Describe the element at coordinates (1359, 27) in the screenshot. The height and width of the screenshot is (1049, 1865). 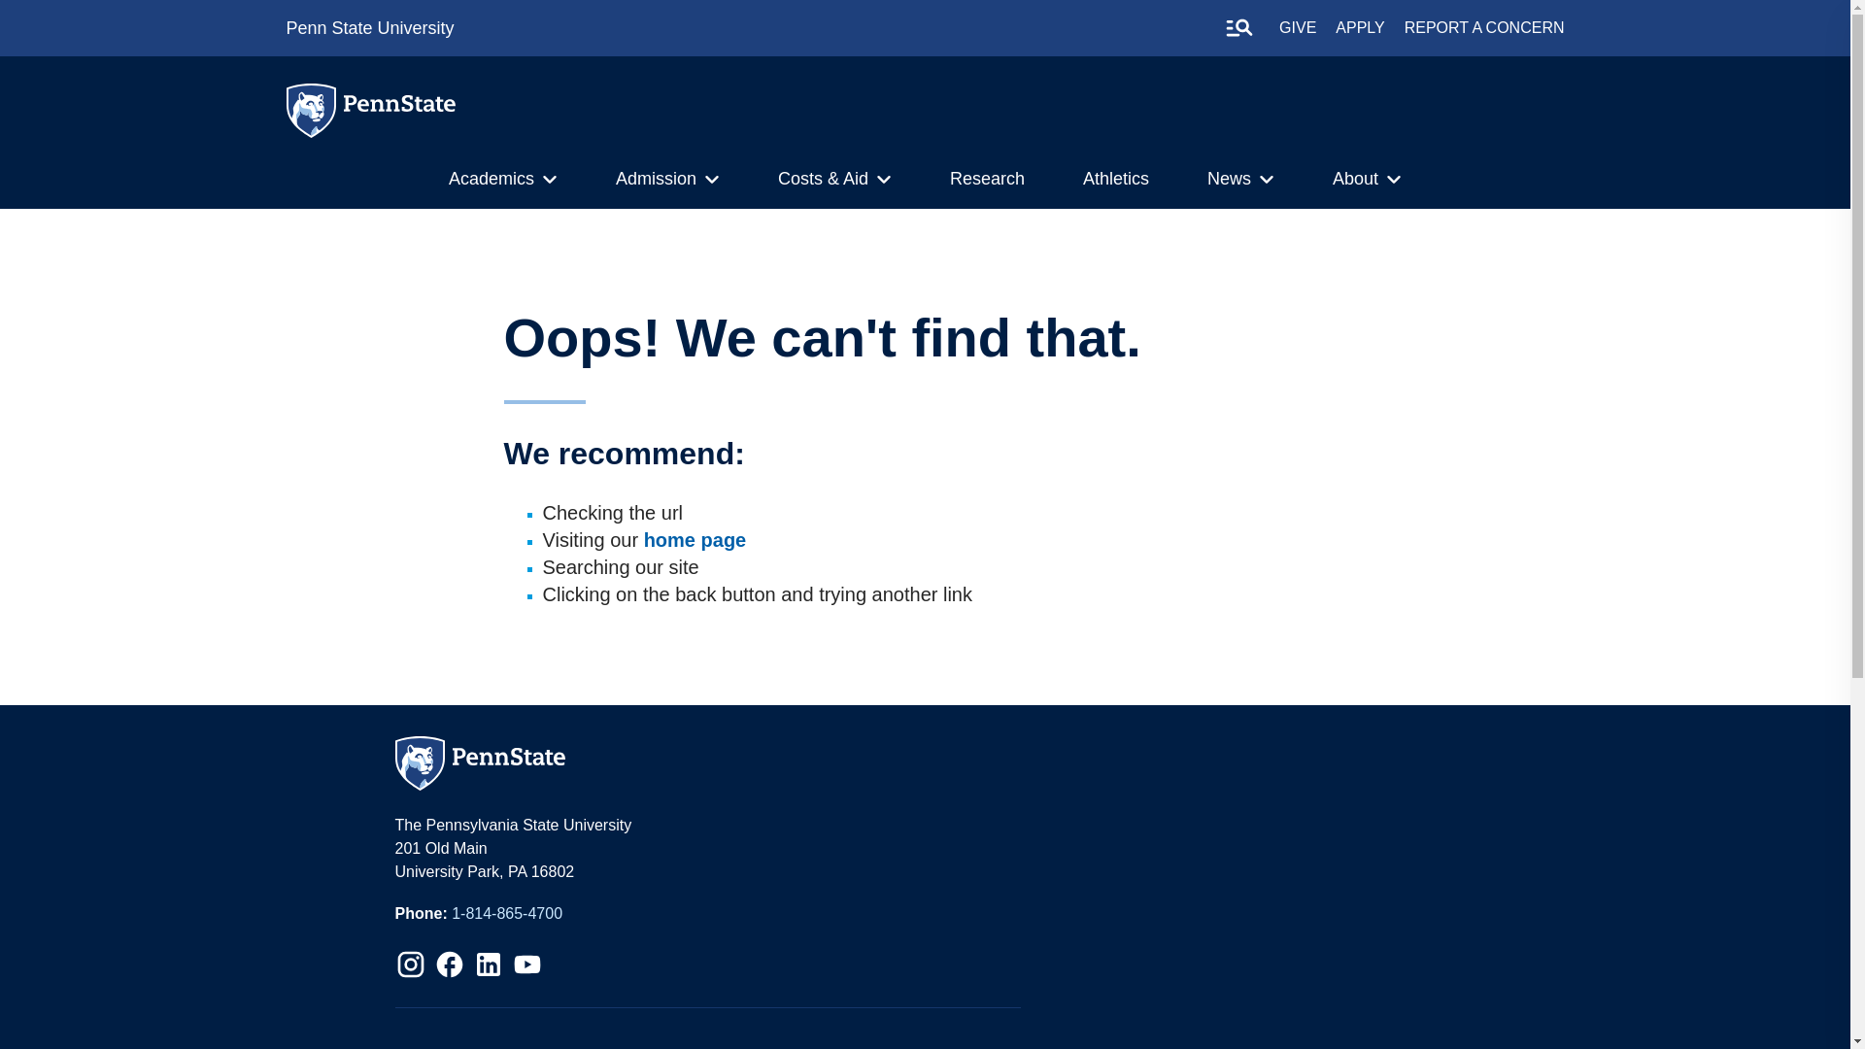
I see `APPLY` at that location.